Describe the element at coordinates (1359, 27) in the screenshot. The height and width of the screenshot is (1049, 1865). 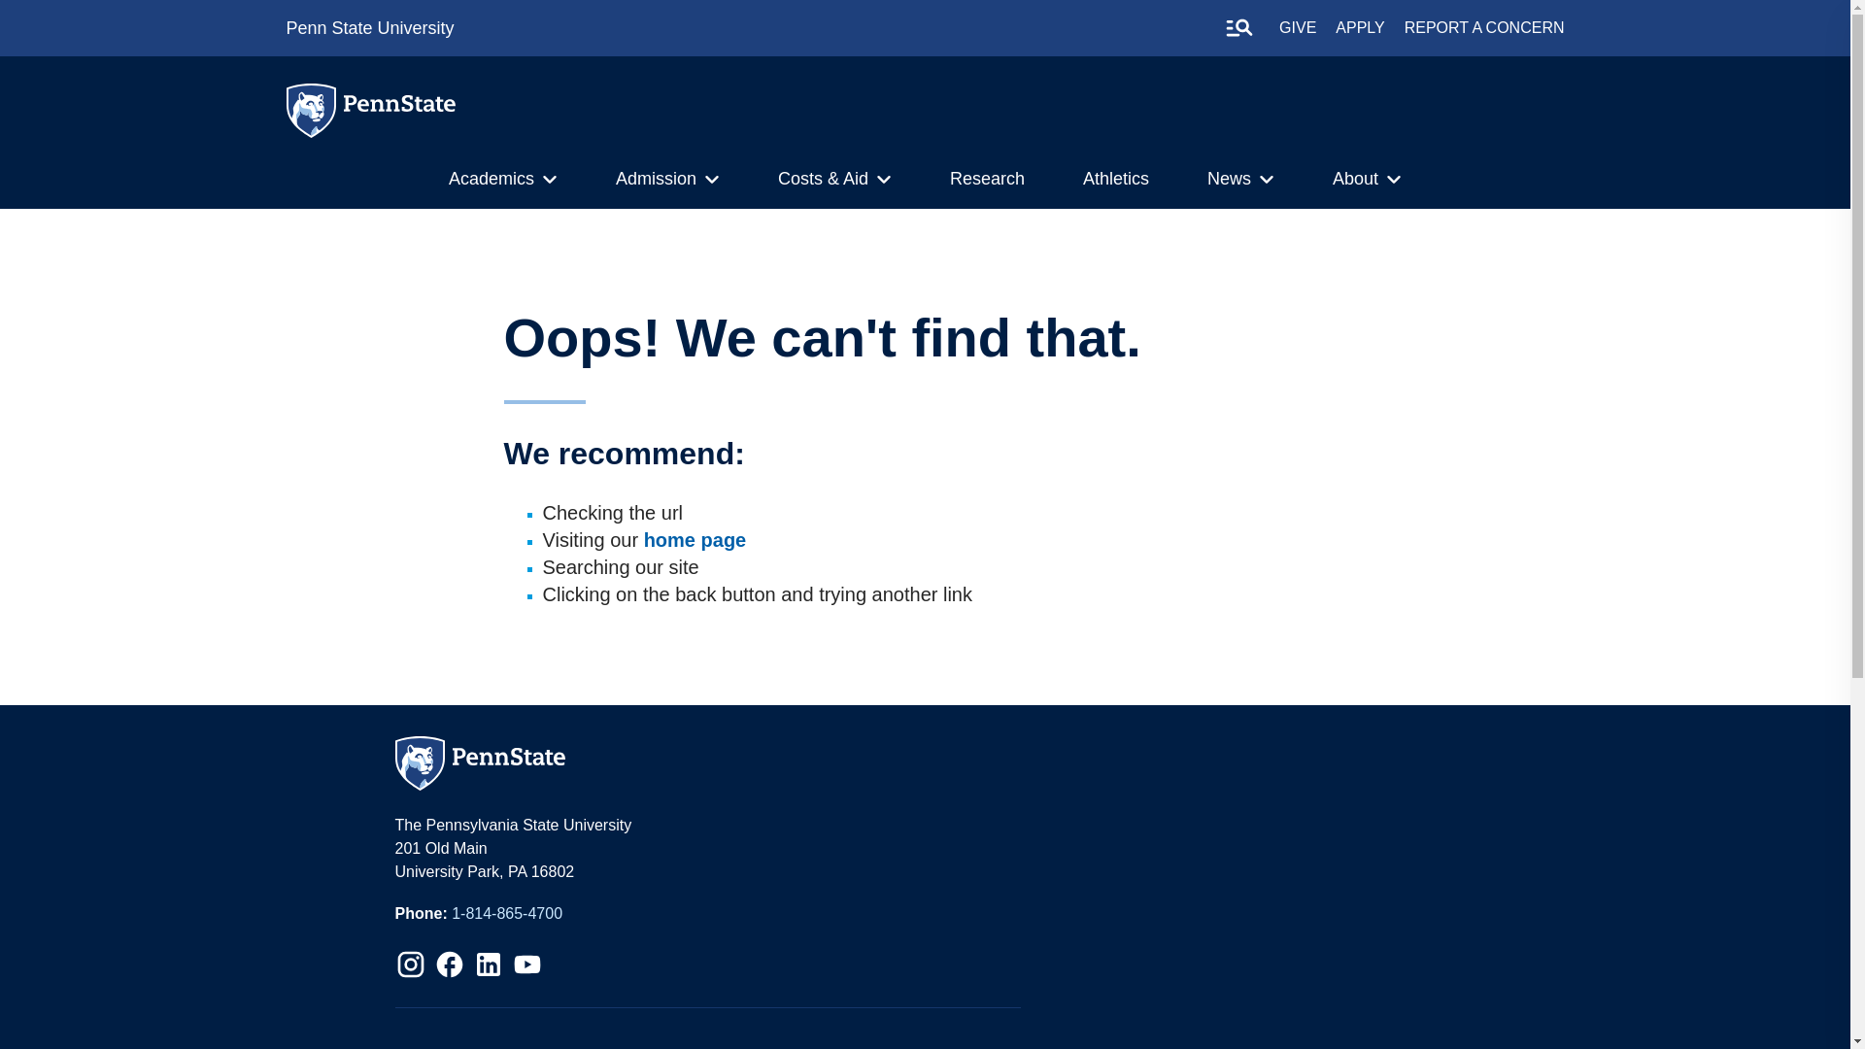
I see `APPLY` at that location.